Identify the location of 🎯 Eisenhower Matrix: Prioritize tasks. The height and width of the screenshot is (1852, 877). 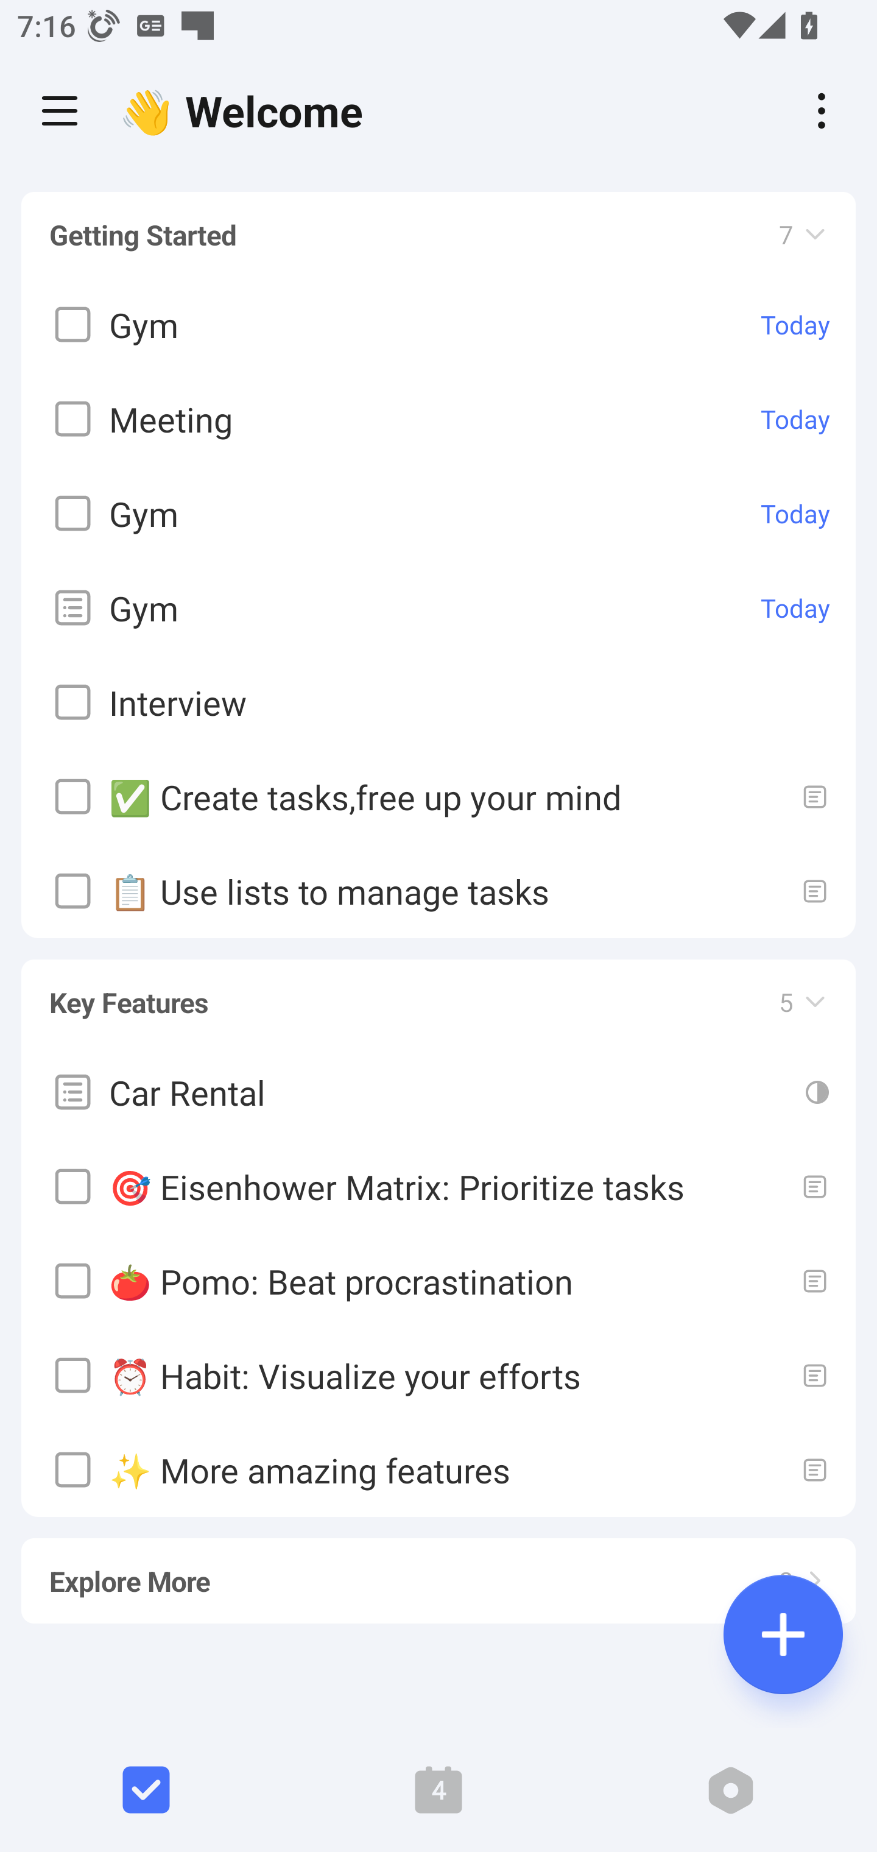
(438, 1186).